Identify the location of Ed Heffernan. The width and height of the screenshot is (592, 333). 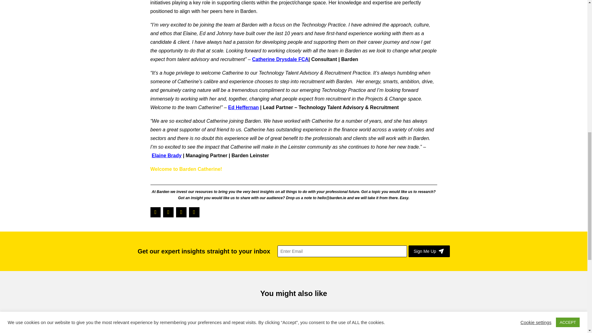
(244, 107).